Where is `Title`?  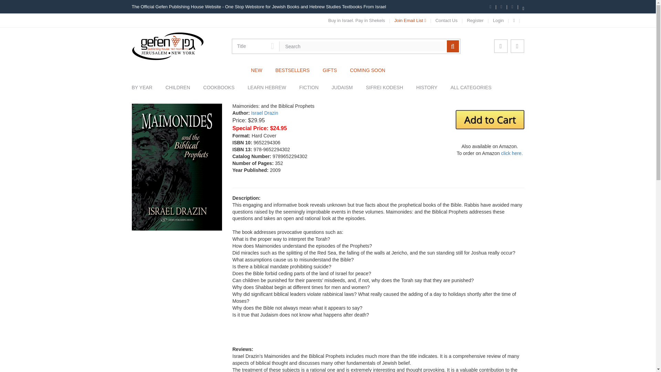 Title is located at coordinates (255, 46).